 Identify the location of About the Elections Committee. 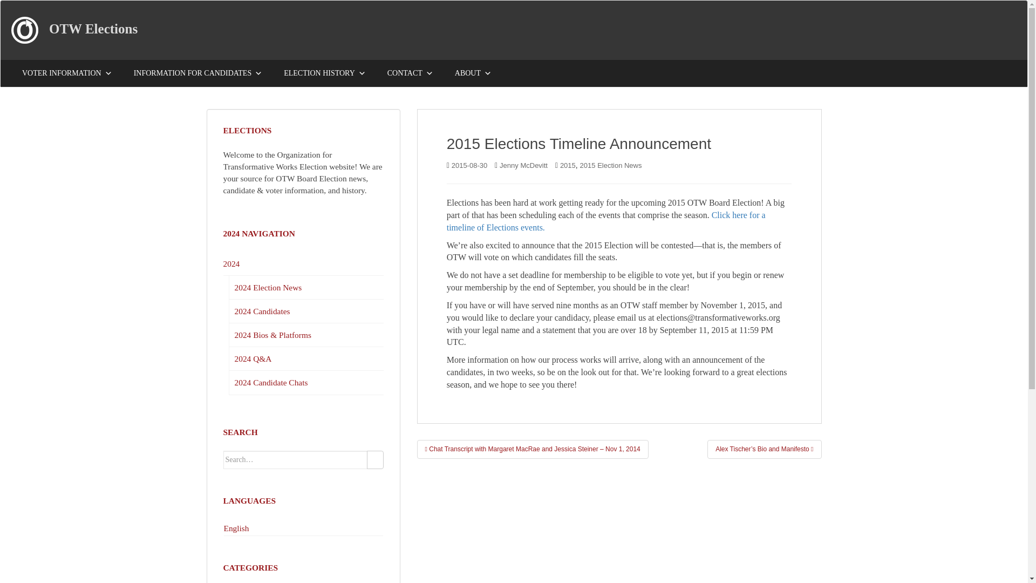
(473, 73).